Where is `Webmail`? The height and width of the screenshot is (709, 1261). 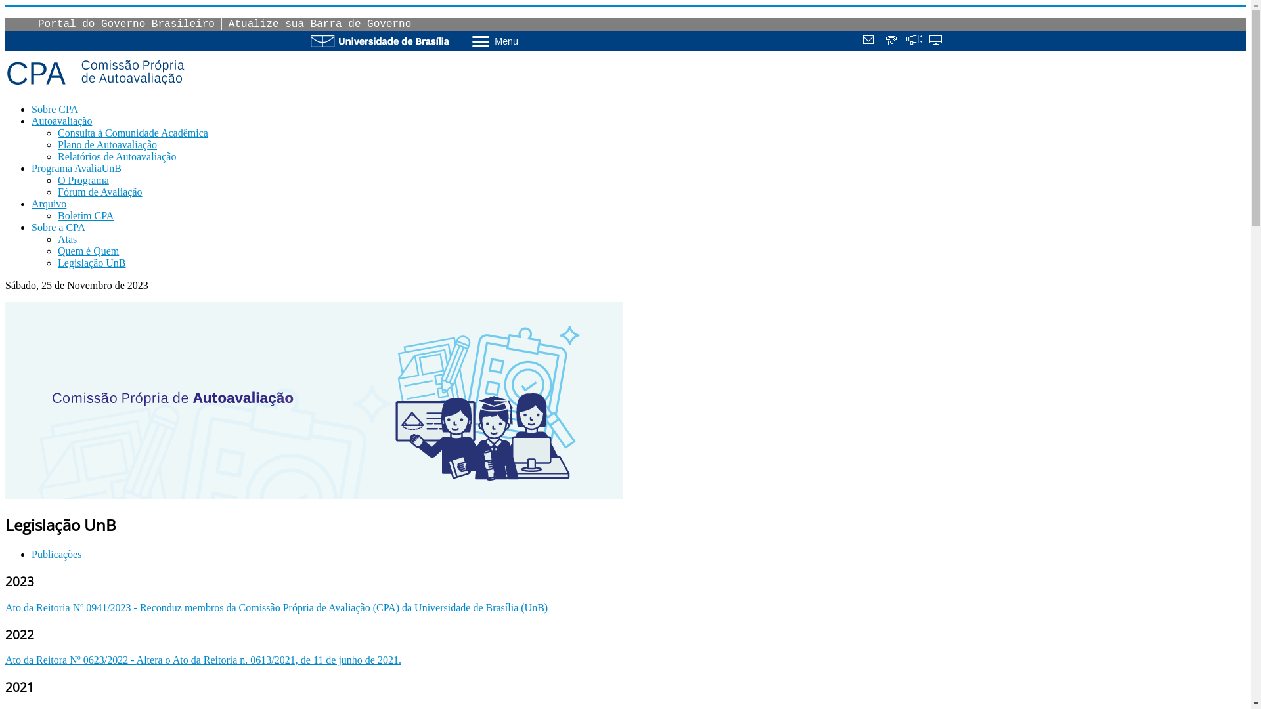
Webmail is located at coordinates (870, 41).